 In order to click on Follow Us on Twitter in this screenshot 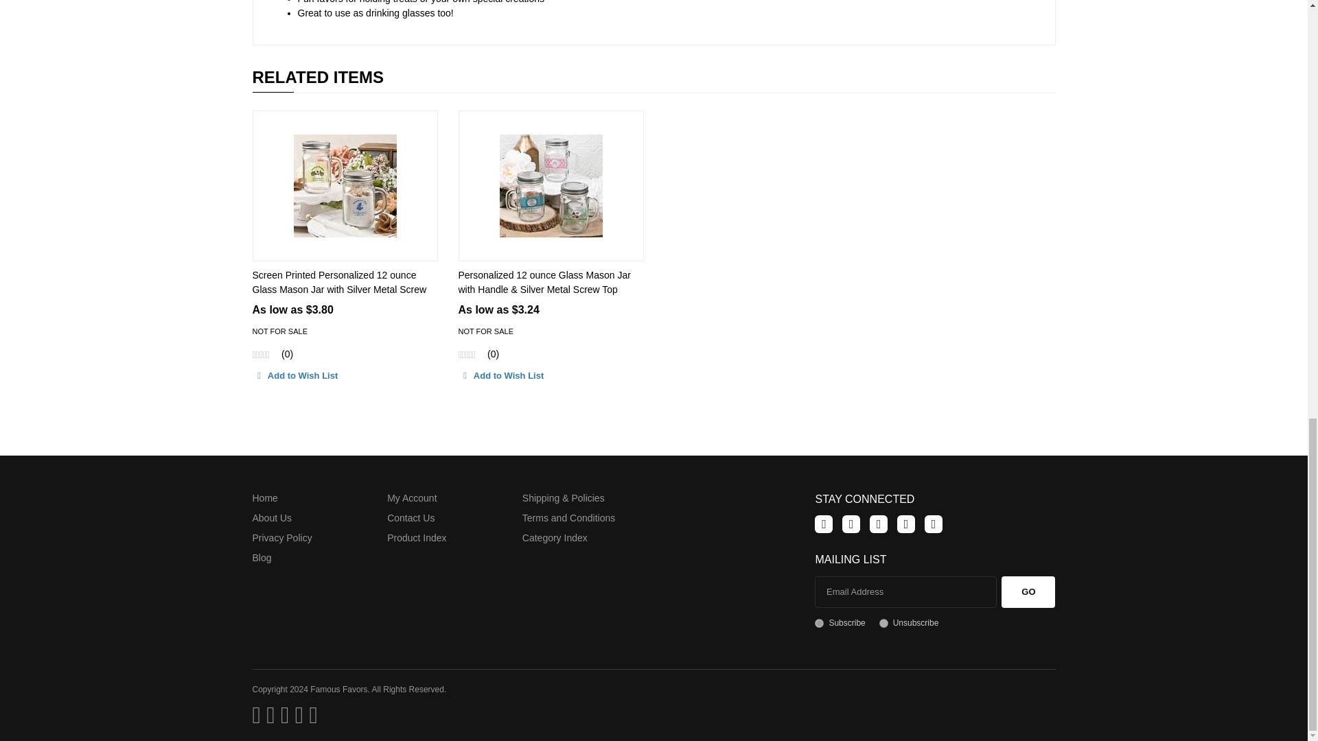, I will do `click(851, 524)`.